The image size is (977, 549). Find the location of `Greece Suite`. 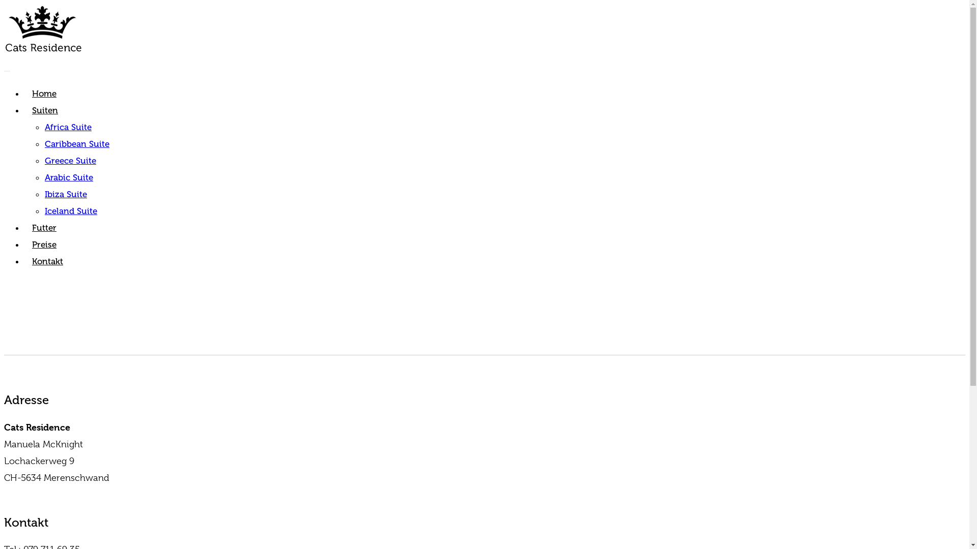

Greece Suite is located at coordinates (70, 161).